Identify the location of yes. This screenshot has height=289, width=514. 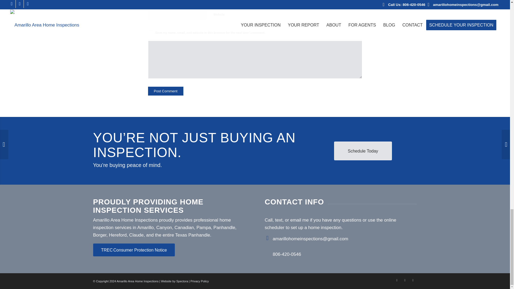
(150, 32).